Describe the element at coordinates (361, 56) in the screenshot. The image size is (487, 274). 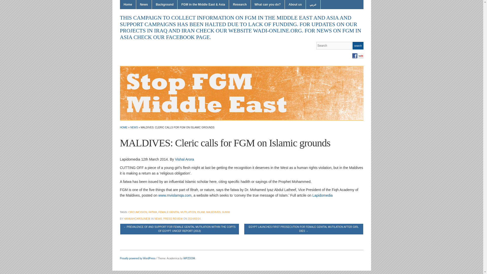
I see `YouTube` at that location.